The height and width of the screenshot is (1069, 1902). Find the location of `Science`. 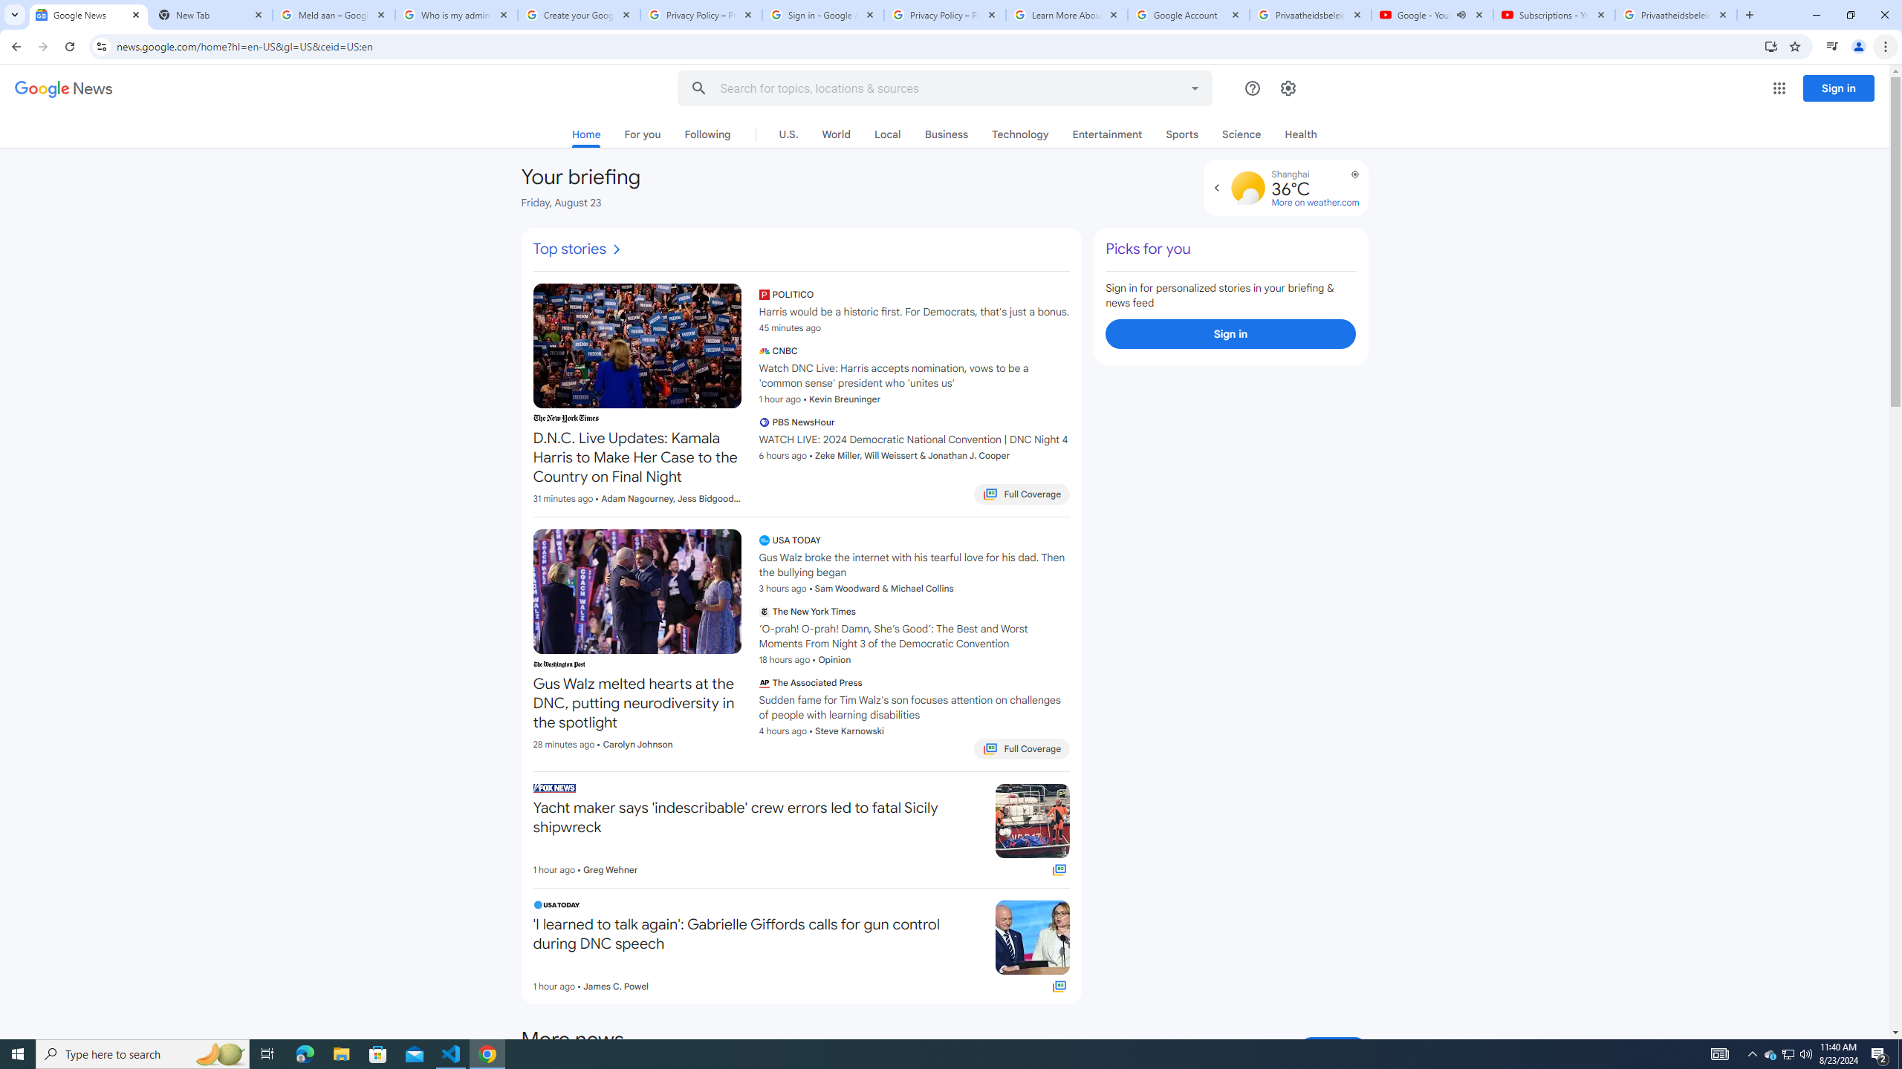

Science is located at coordinates (1242, 134).